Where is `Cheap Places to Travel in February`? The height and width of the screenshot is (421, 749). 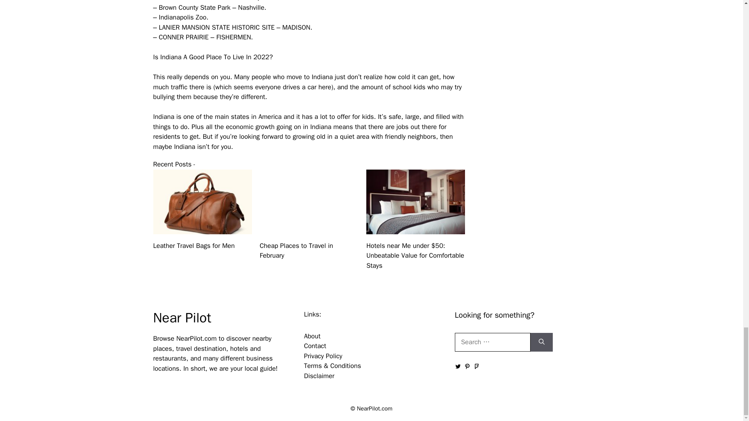 Cheap Places to Travel in February is located at coordinates (309, 229).